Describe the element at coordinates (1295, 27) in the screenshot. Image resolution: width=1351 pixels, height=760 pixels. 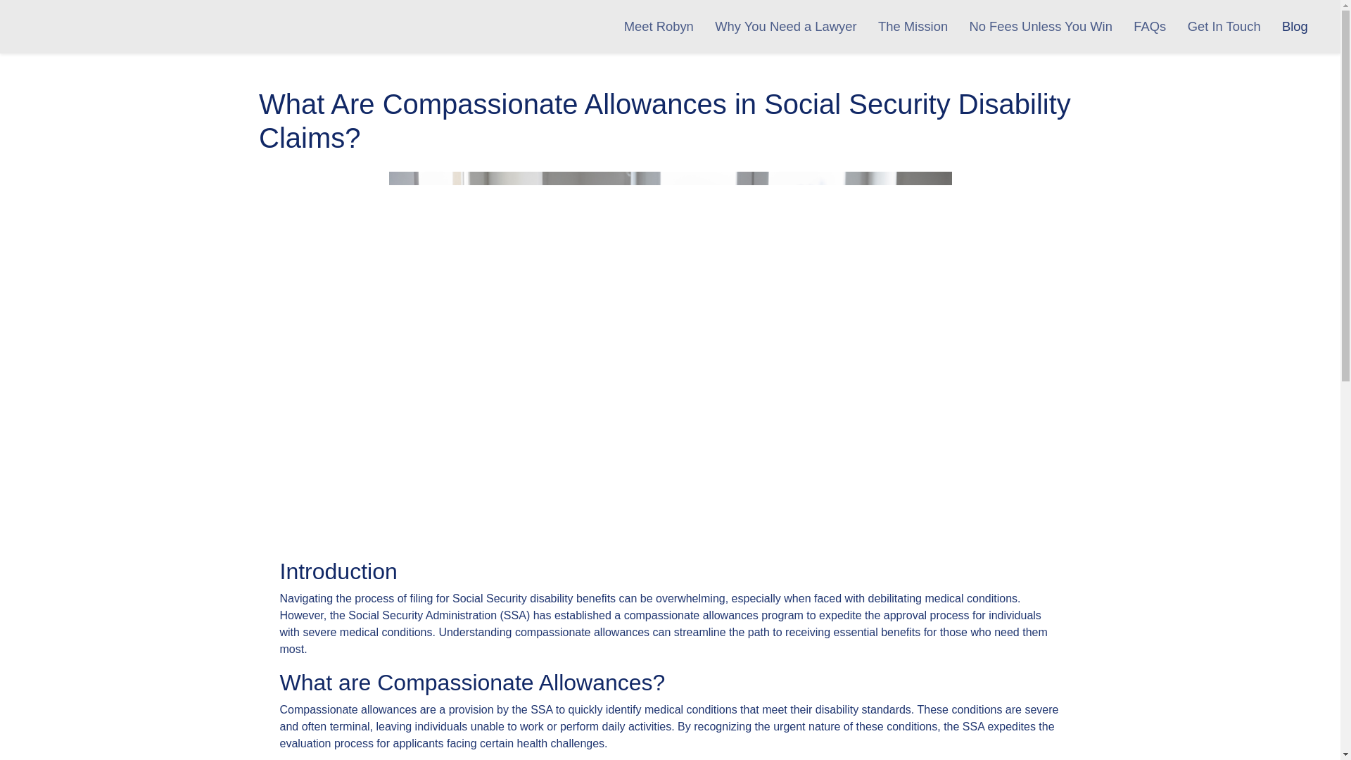
I see `Blog` at that location.